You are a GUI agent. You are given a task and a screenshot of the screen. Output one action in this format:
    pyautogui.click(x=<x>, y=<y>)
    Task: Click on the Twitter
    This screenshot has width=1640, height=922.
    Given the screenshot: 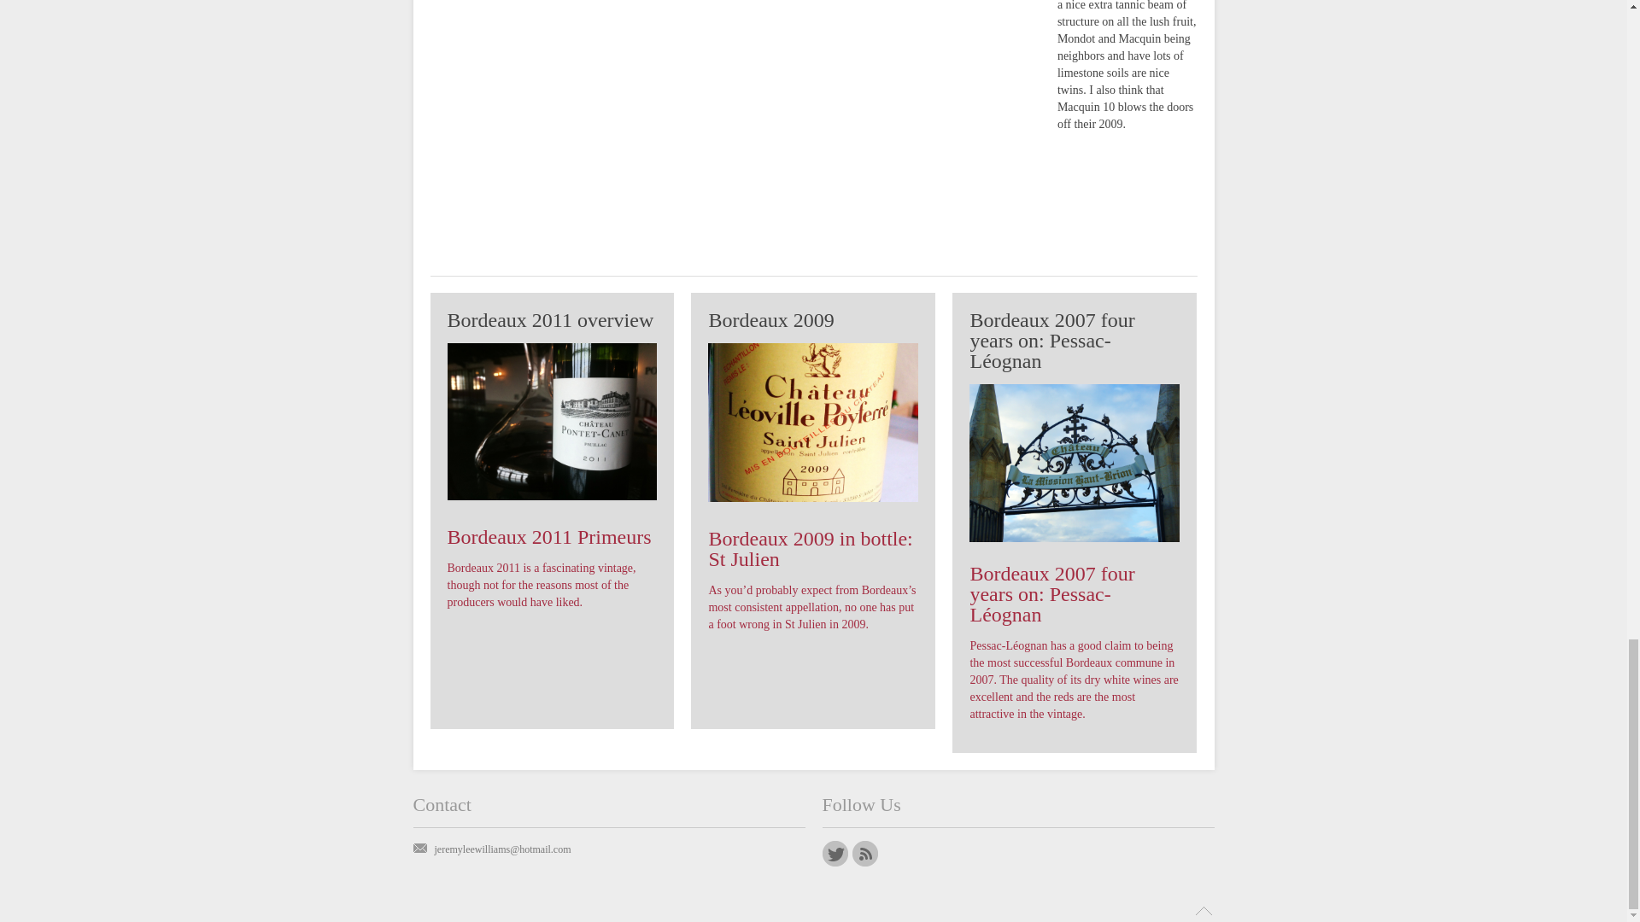 What is the action you would take?
    pyautogui.click(x=834, y=854)
    